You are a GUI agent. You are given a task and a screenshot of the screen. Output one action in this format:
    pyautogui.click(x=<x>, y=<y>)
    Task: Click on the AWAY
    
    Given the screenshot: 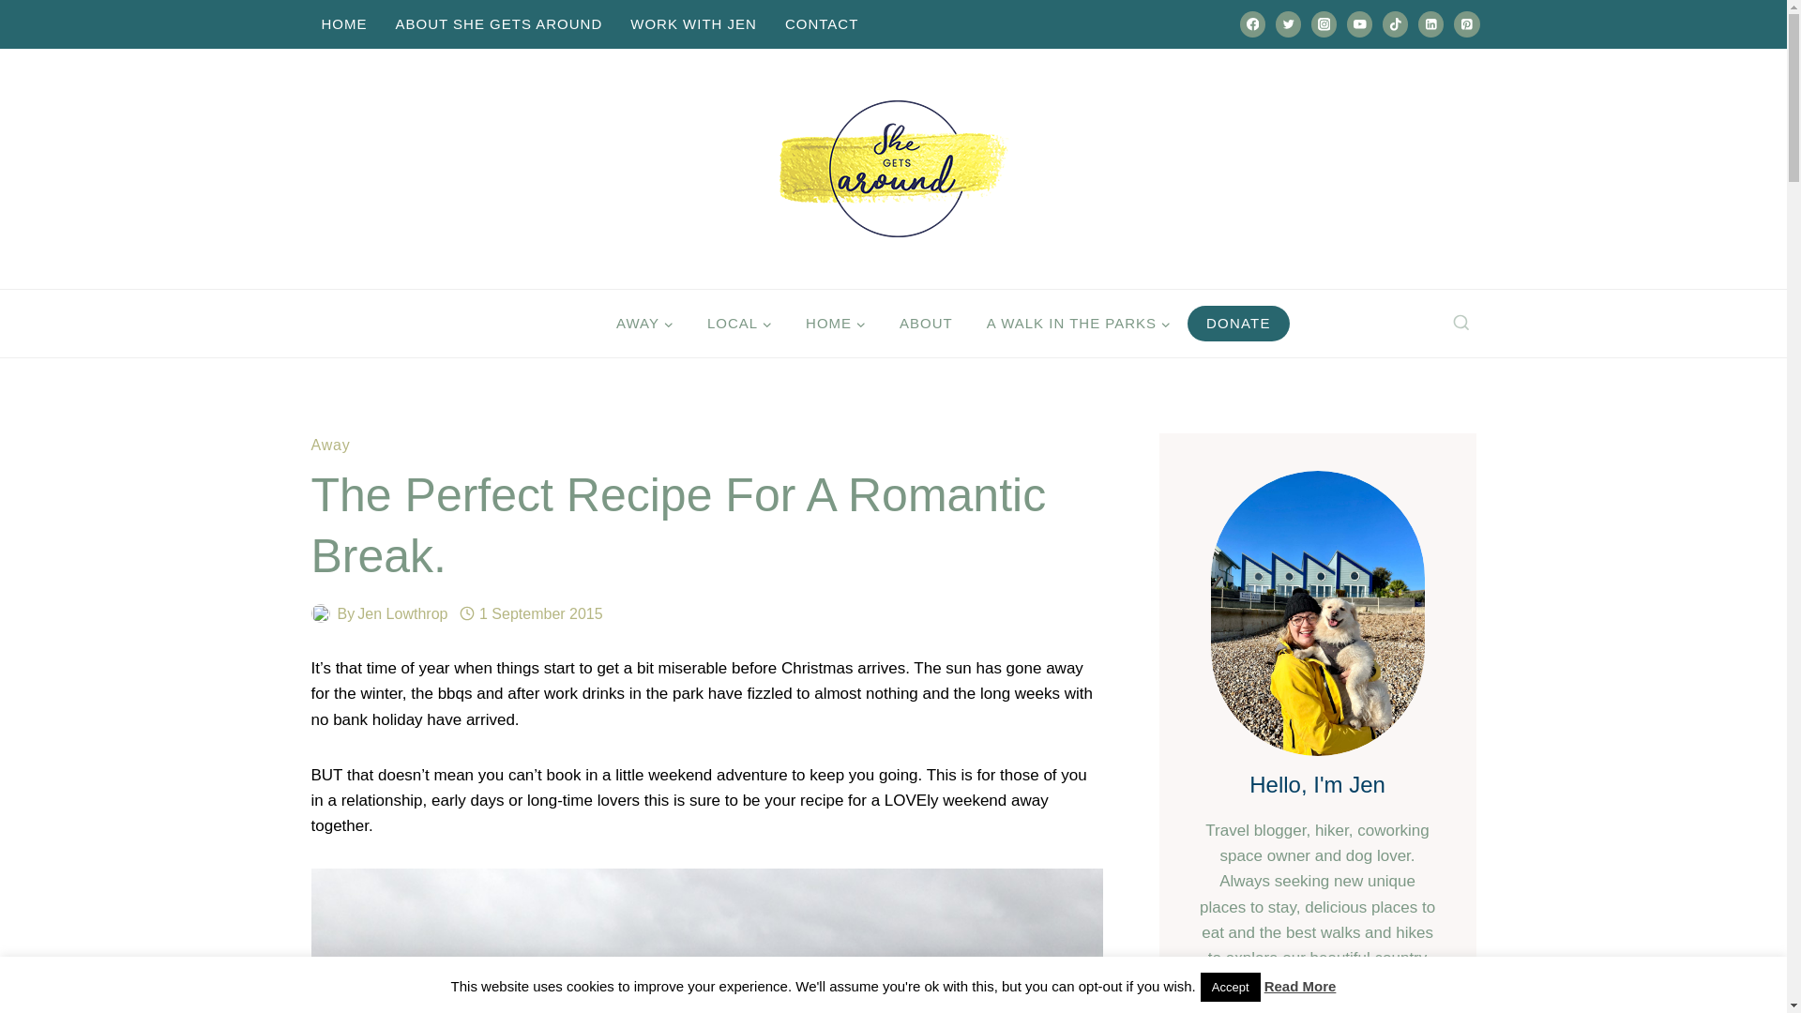 What is the action you would take?
    pyautogui.click(x=644, y=324)
    